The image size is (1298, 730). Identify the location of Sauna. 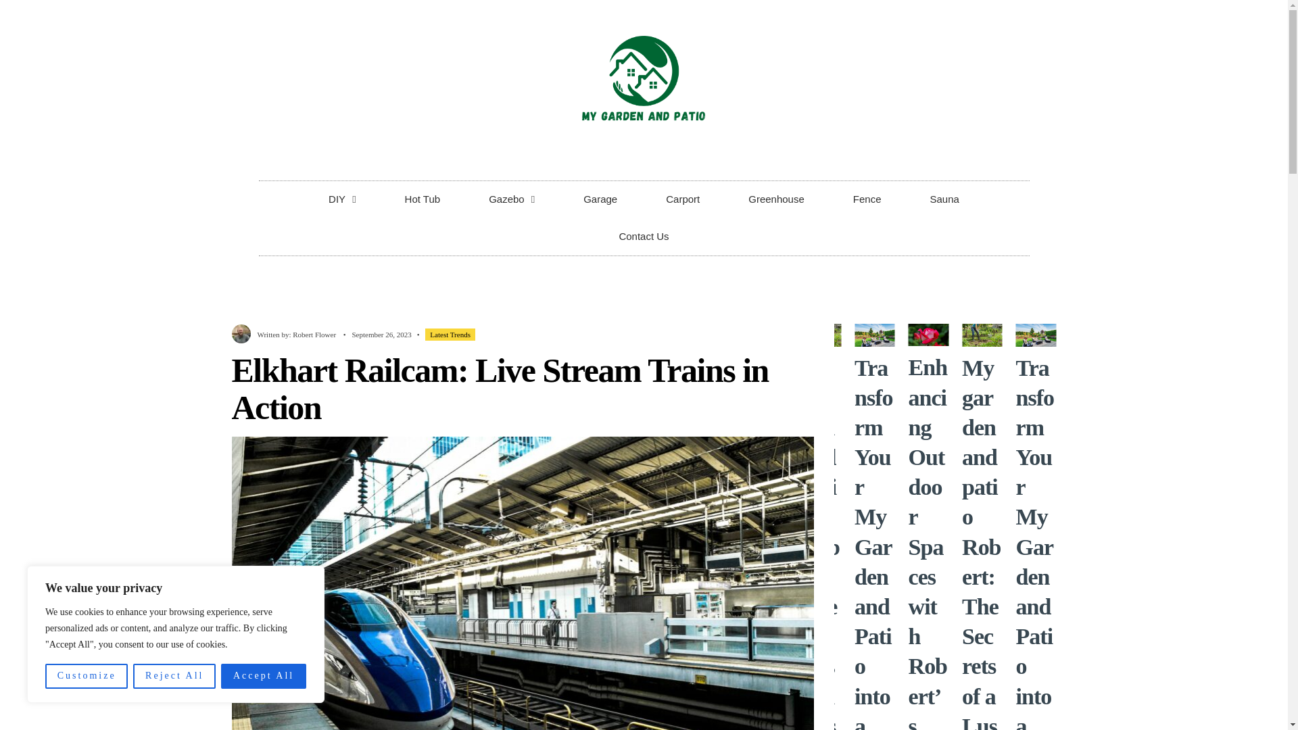
(945, 199).